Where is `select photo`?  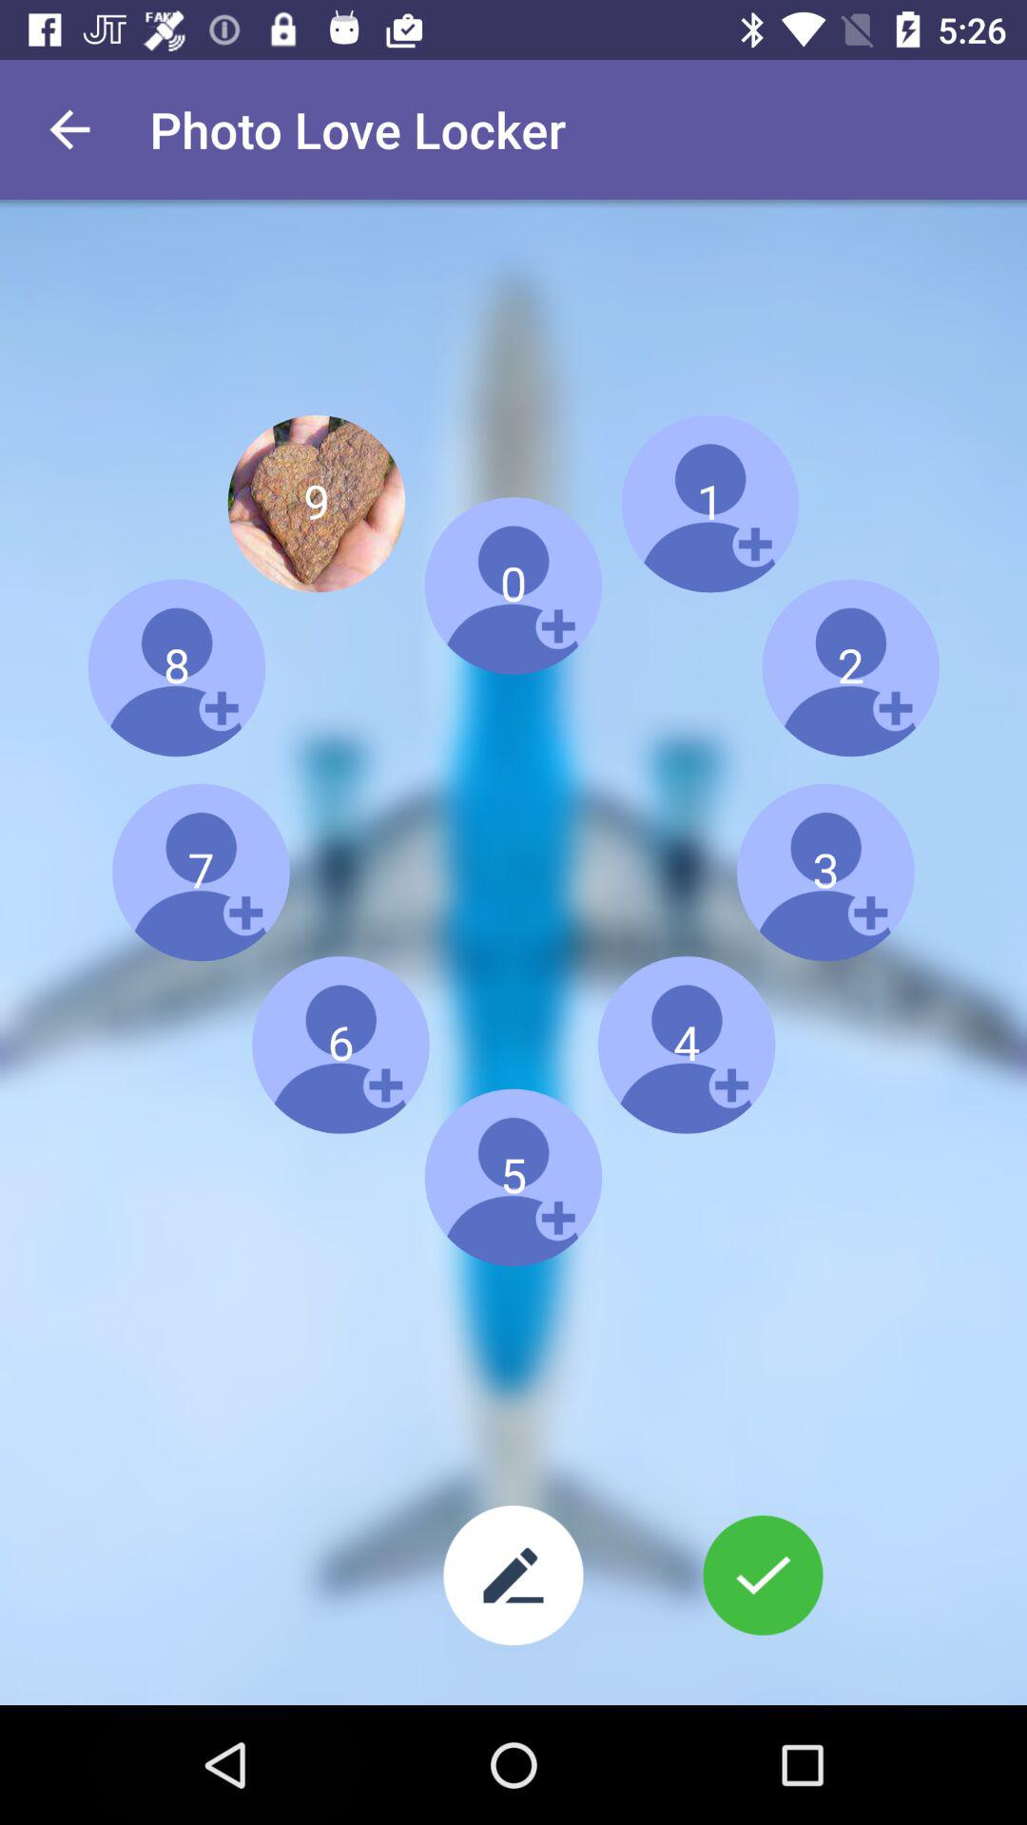 select photo is located at coordinates (763, 1575).